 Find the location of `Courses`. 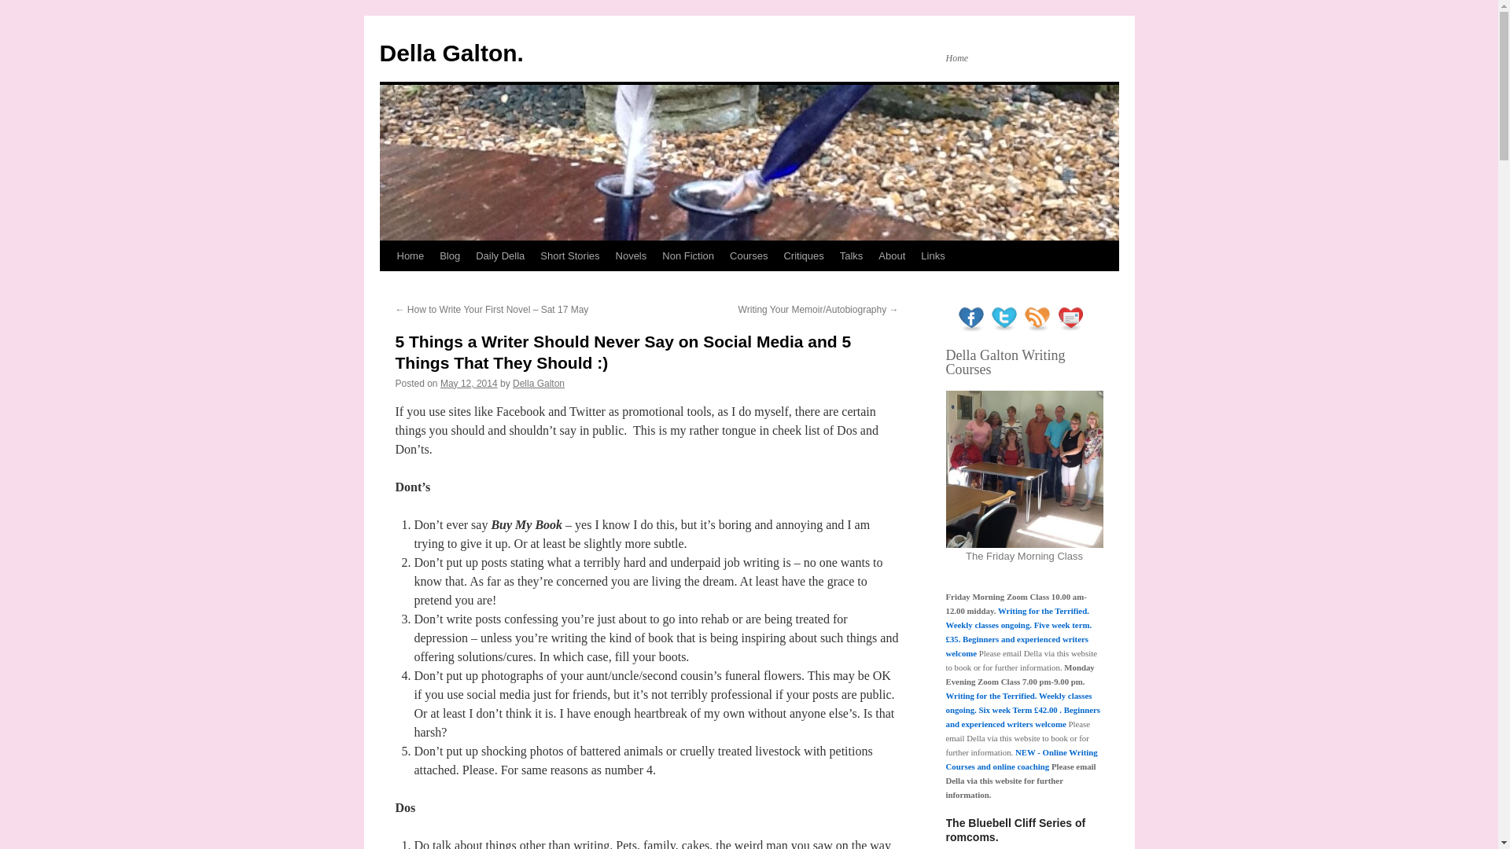

Courses is located at coordinates (749, 255).